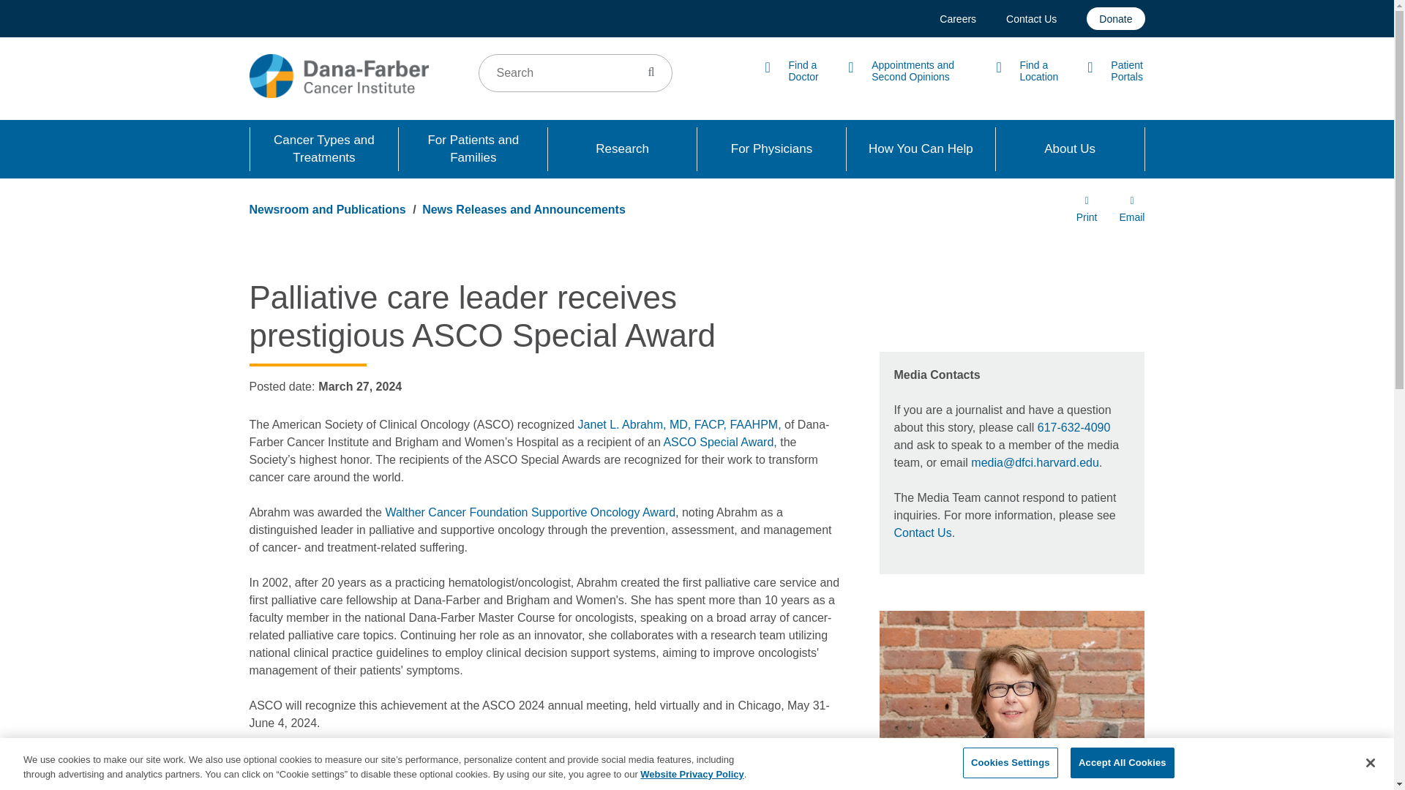  I want to click on Contact Us, so click(1030, 18).